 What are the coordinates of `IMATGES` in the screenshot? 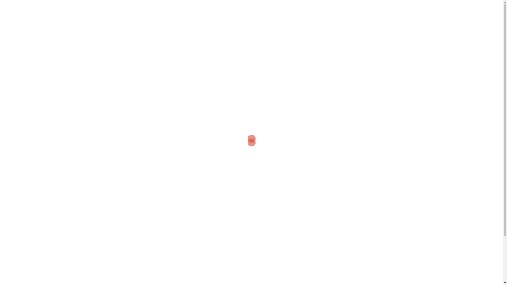 It's located at (370, 16).